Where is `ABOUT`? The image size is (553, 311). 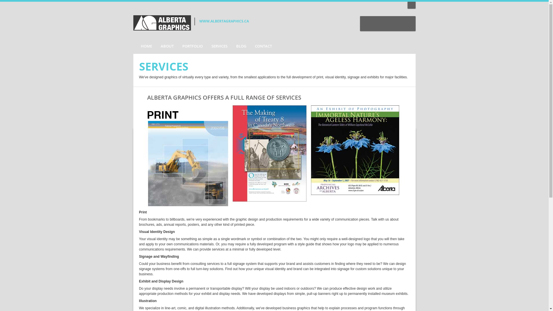
ABOUT is located at coordinates (167, 46).